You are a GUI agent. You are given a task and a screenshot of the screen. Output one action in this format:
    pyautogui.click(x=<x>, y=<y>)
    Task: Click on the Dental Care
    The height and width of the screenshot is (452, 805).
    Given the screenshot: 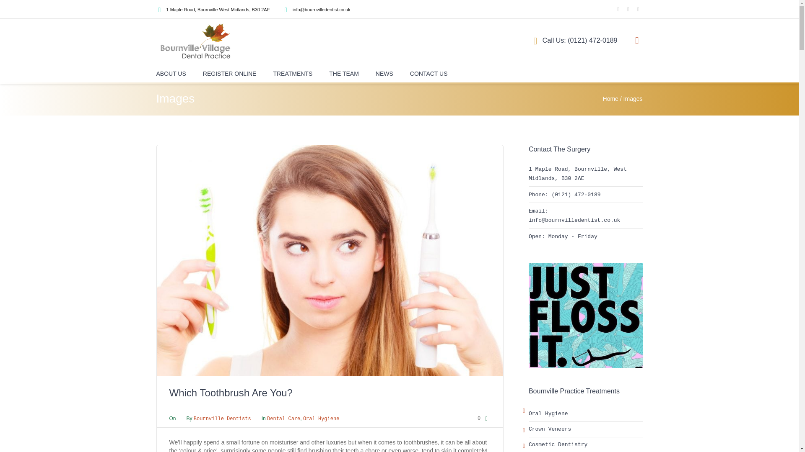 What is the action you would take?
    pyautogui.click(x=283, y=419)
    